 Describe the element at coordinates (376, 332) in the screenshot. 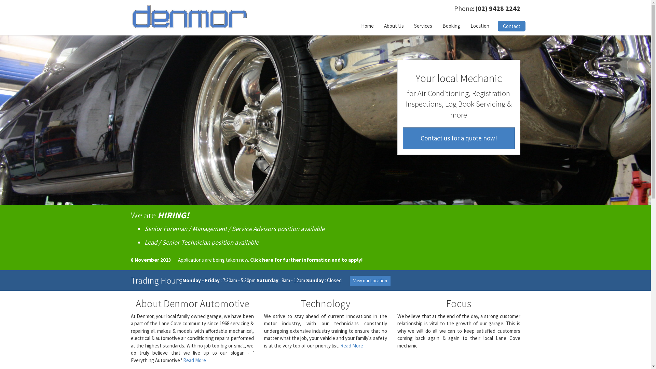

I see `New Car Servicing` at that location.